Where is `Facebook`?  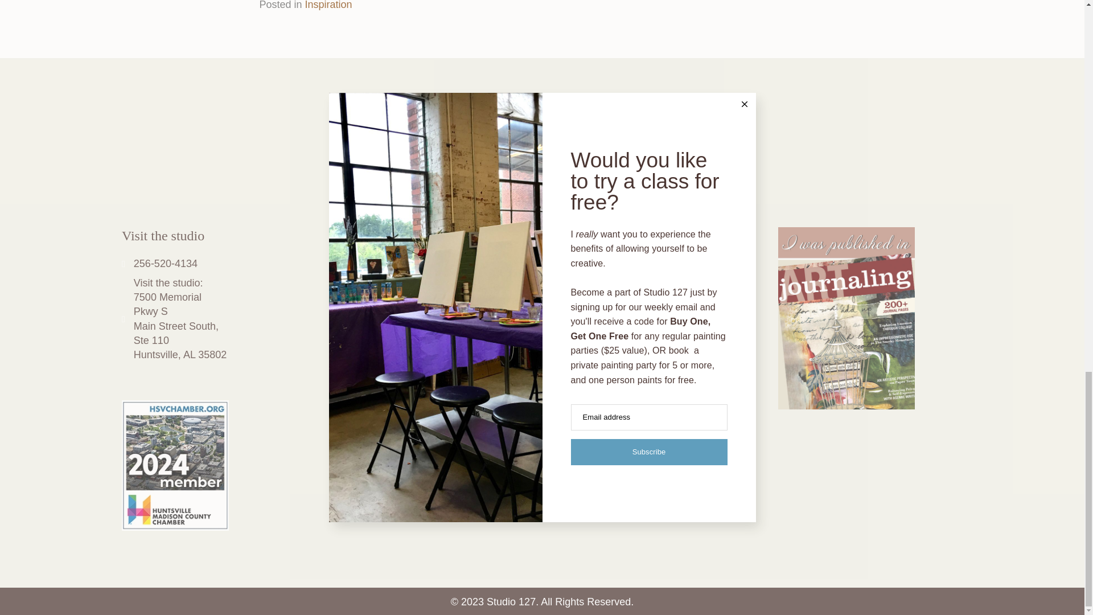
Facebook is located at coordinates (483, 189).